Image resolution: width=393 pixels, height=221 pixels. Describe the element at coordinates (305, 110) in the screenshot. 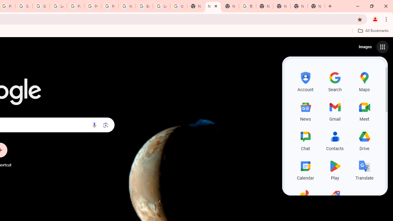

I see `News, row 2 of 5 and column 1 of 3 in the first section` at that location.